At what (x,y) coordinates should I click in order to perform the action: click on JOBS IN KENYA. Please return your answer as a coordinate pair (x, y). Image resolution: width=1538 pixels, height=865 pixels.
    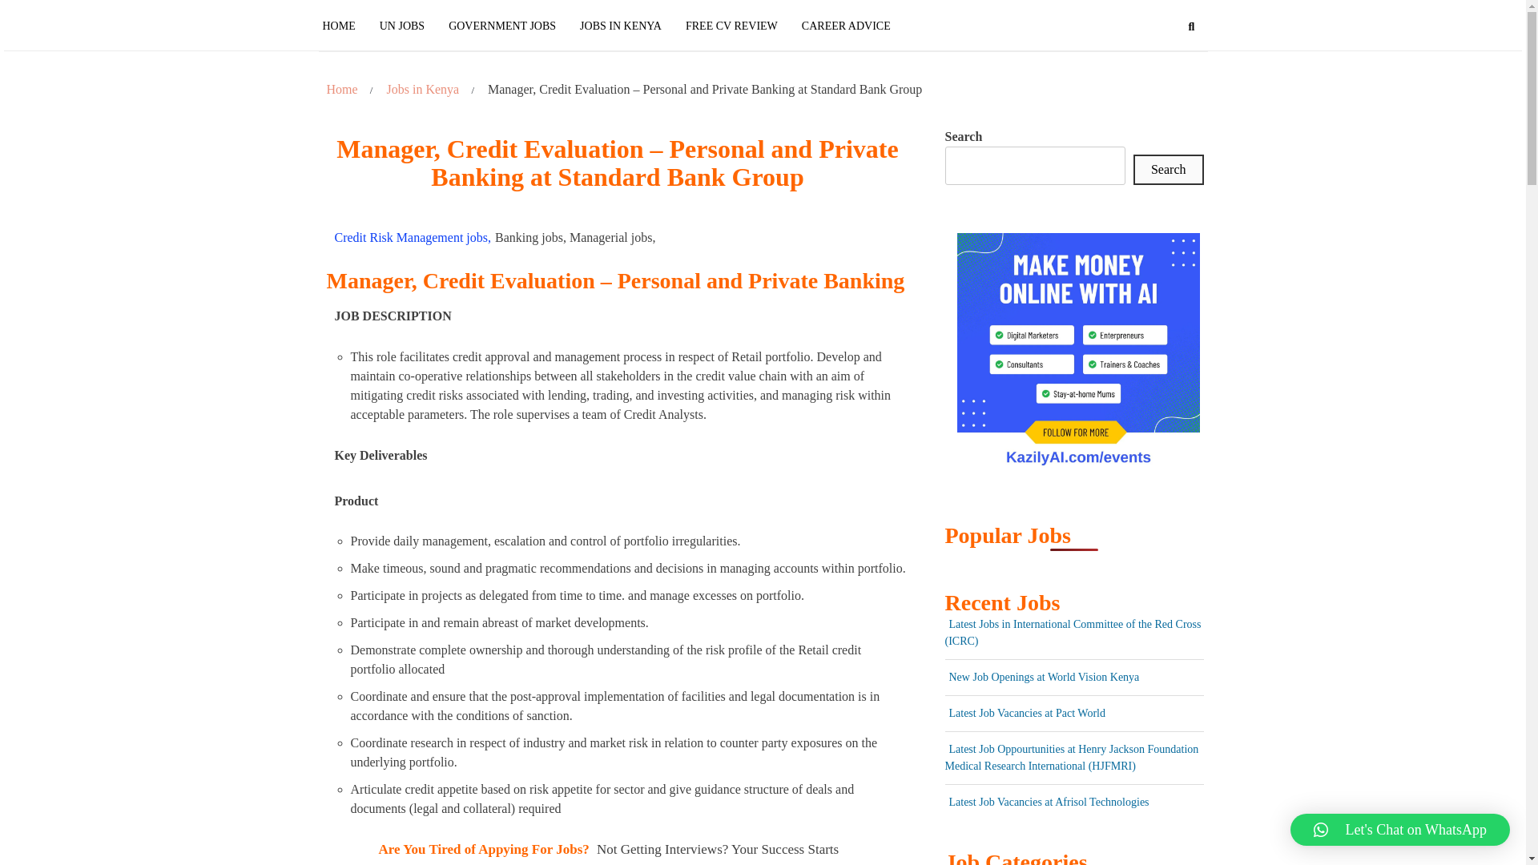
    Looking at the image, I should click on (620, 26).